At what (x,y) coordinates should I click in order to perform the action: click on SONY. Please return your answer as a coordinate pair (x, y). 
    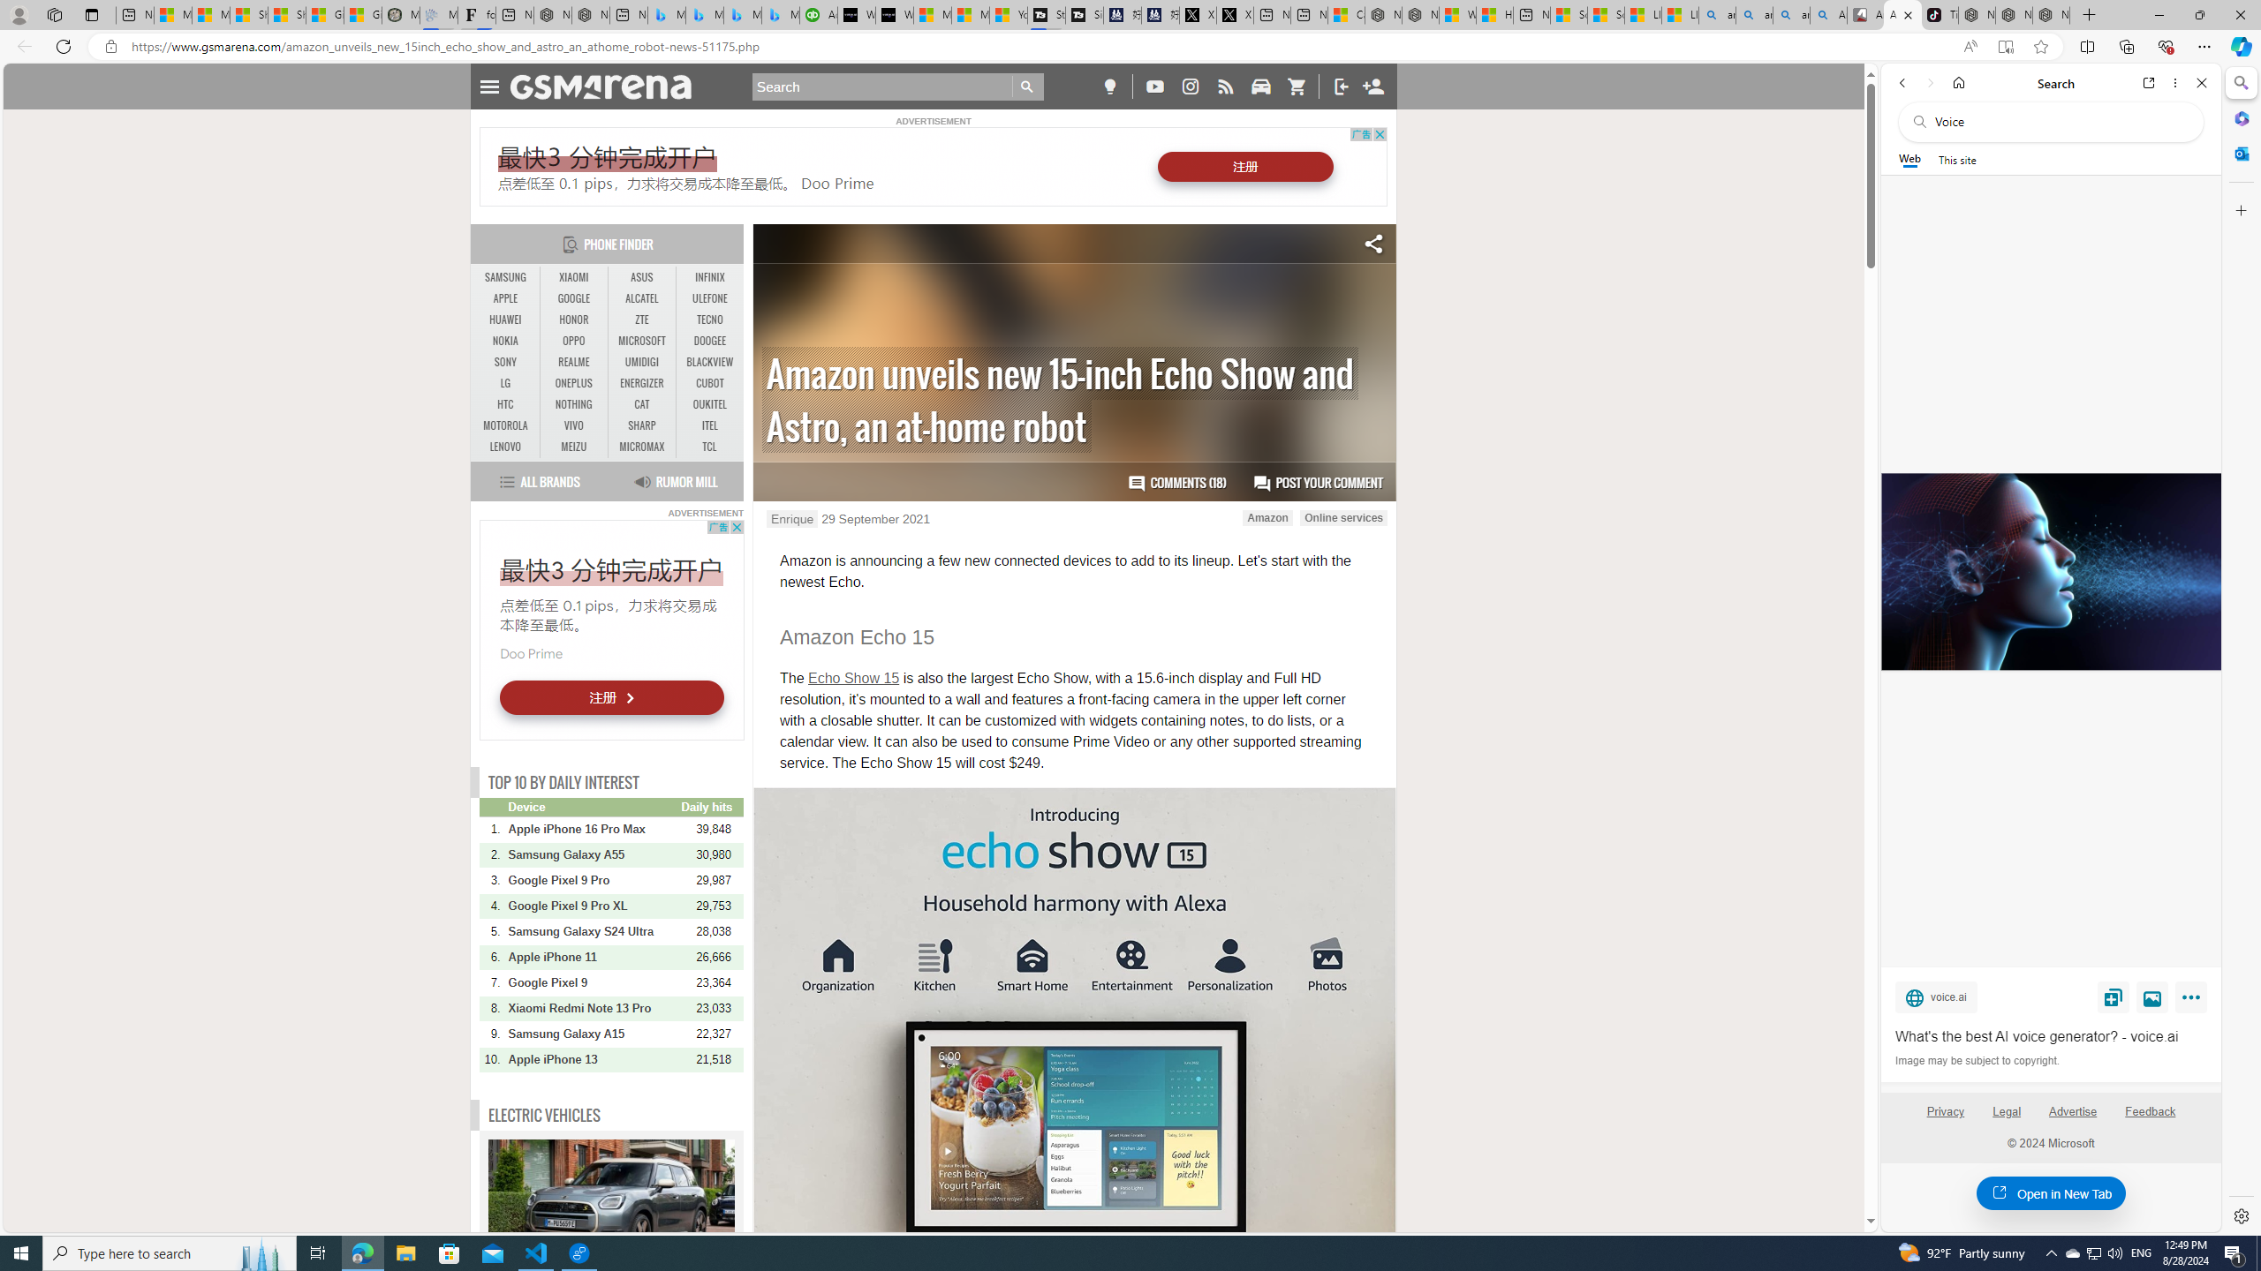
    Looking at the image, I should click on (506, 362).